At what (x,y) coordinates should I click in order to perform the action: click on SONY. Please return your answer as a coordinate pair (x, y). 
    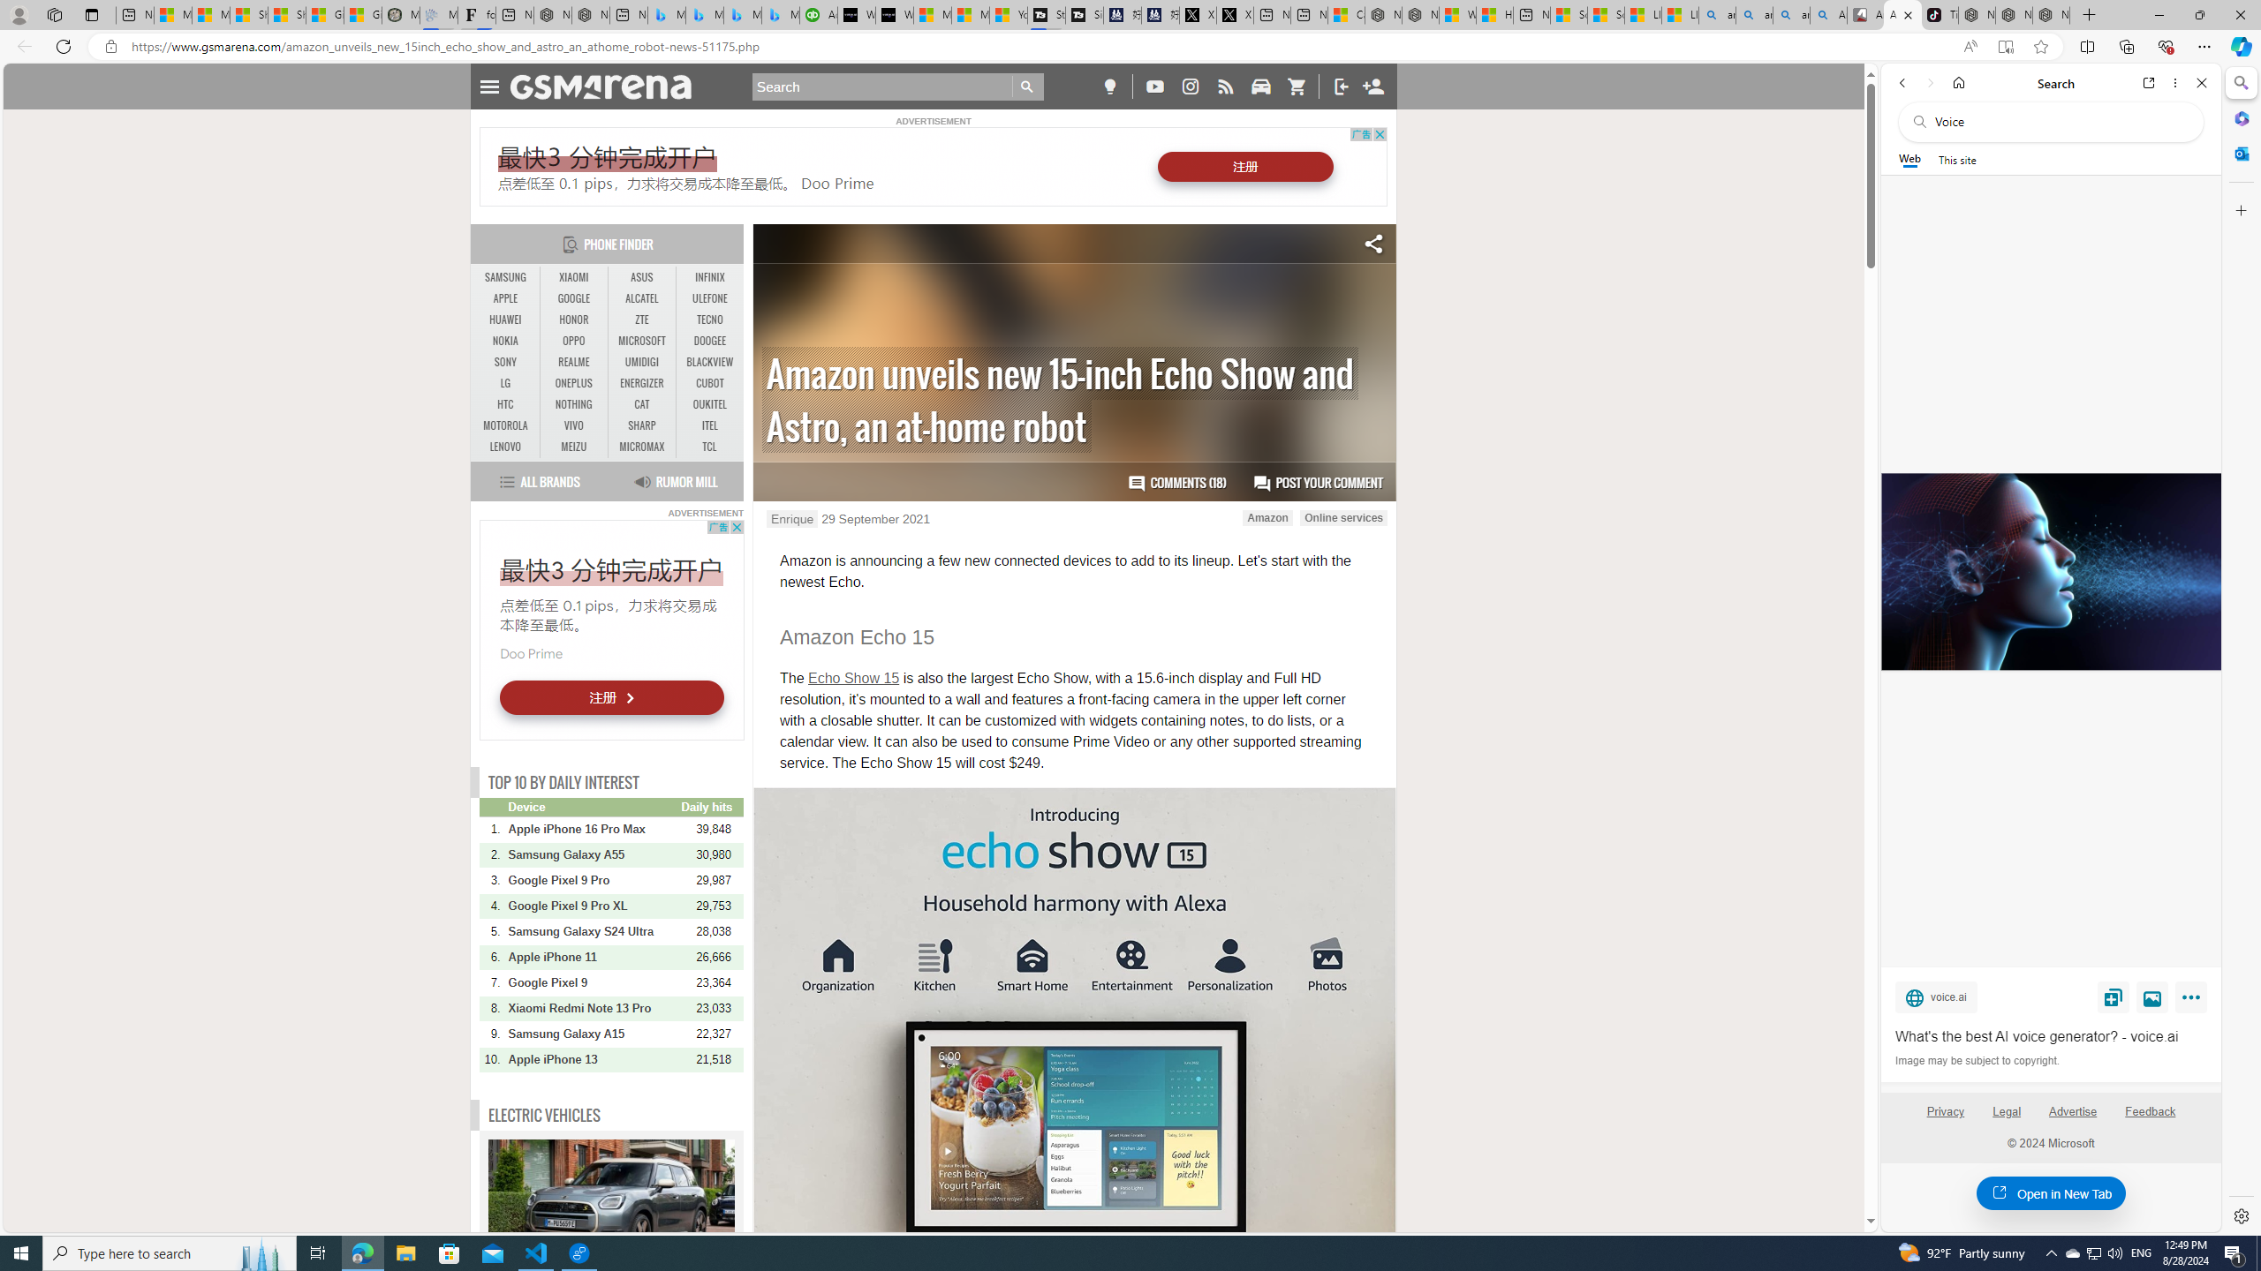
    Looking at the image, I should click on (506, 362).